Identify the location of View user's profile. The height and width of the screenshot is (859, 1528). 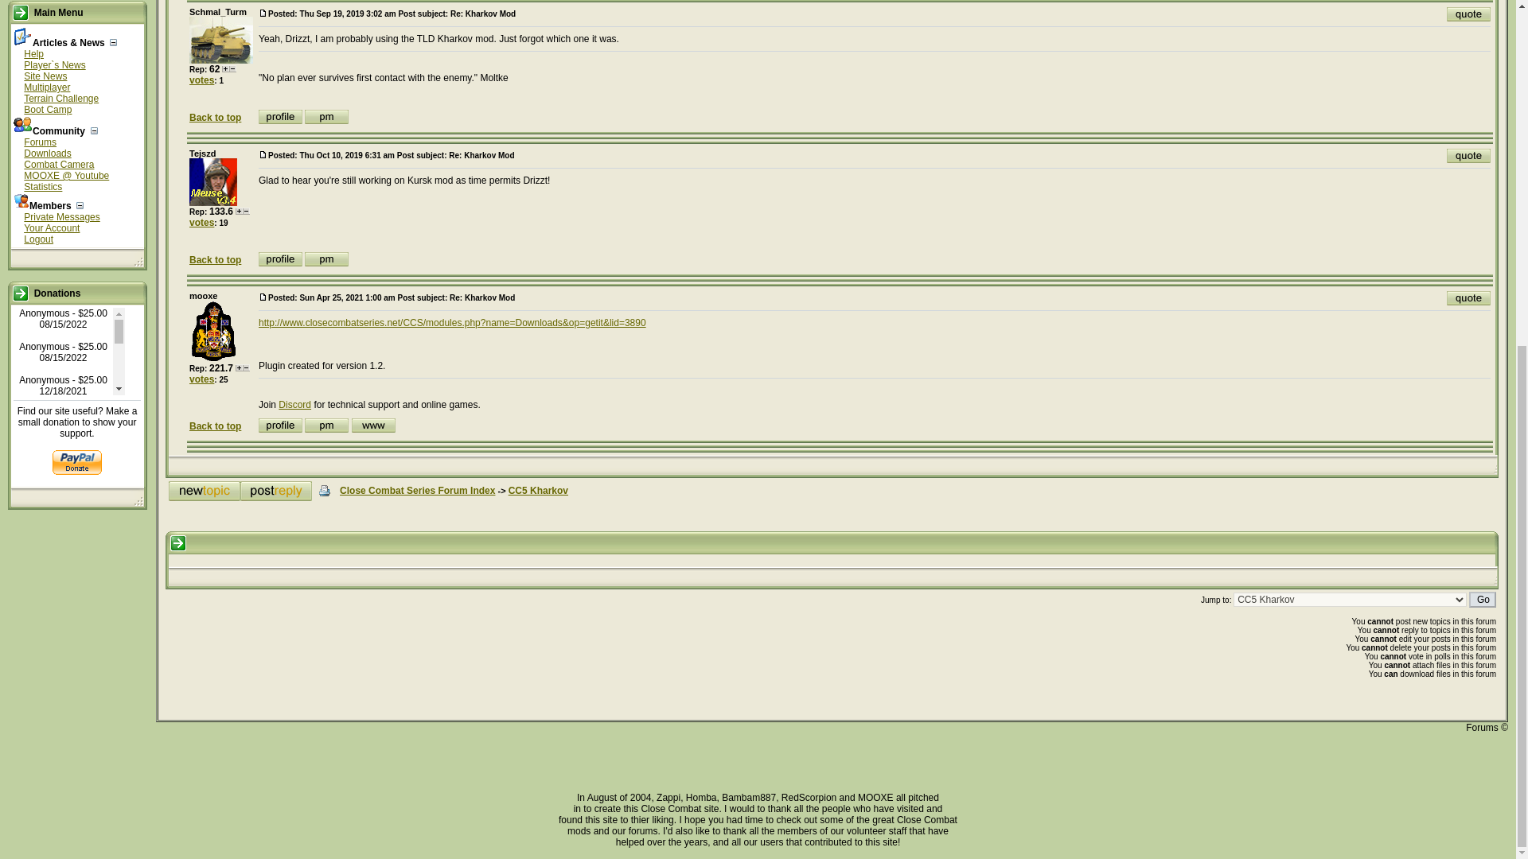
(280, 116).